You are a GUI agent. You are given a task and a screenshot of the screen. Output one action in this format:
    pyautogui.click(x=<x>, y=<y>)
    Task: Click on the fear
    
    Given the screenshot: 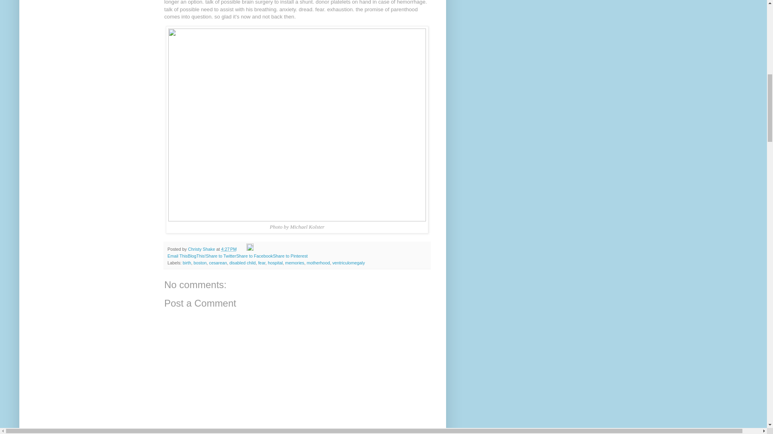 What is the action you would take?
    pyautogui.click(x=262, y=263)
    